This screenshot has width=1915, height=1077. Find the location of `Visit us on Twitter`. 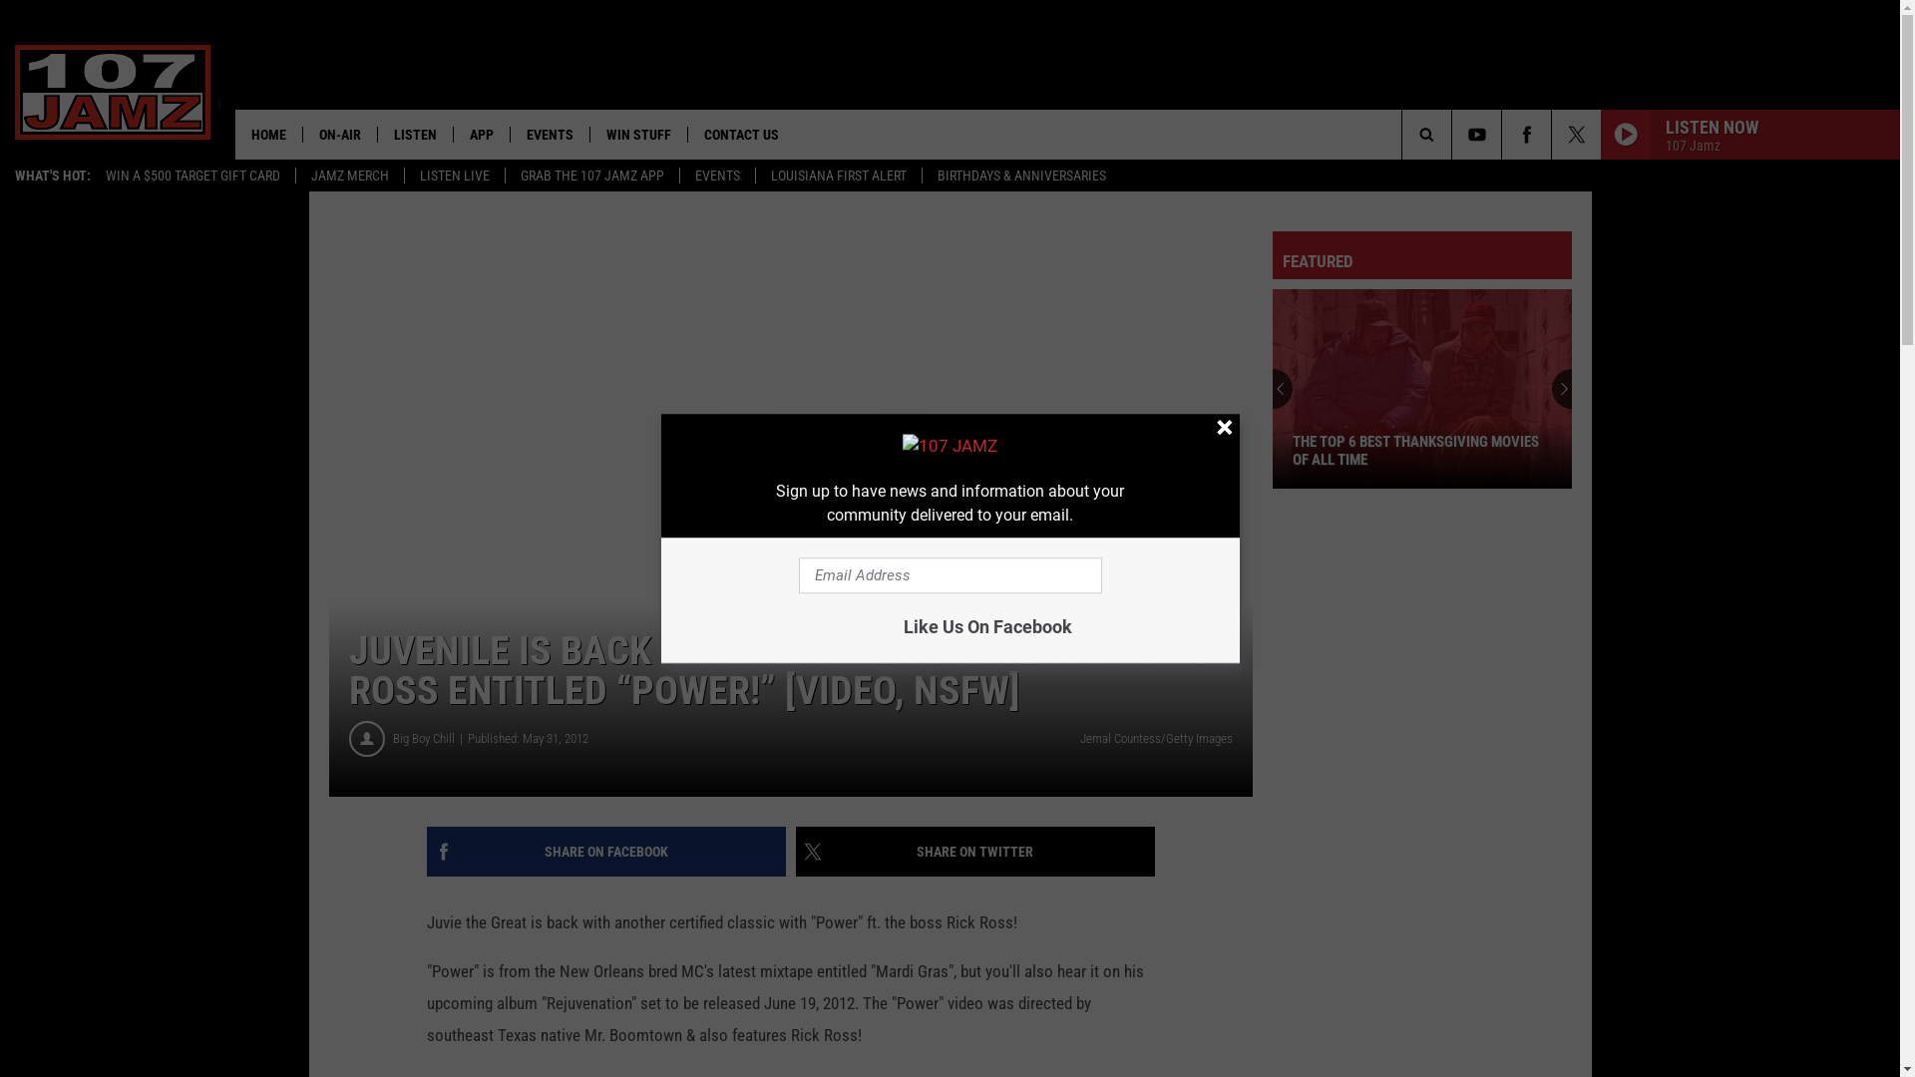

Visit us on Twitter is located at coordinates (1576, 135).